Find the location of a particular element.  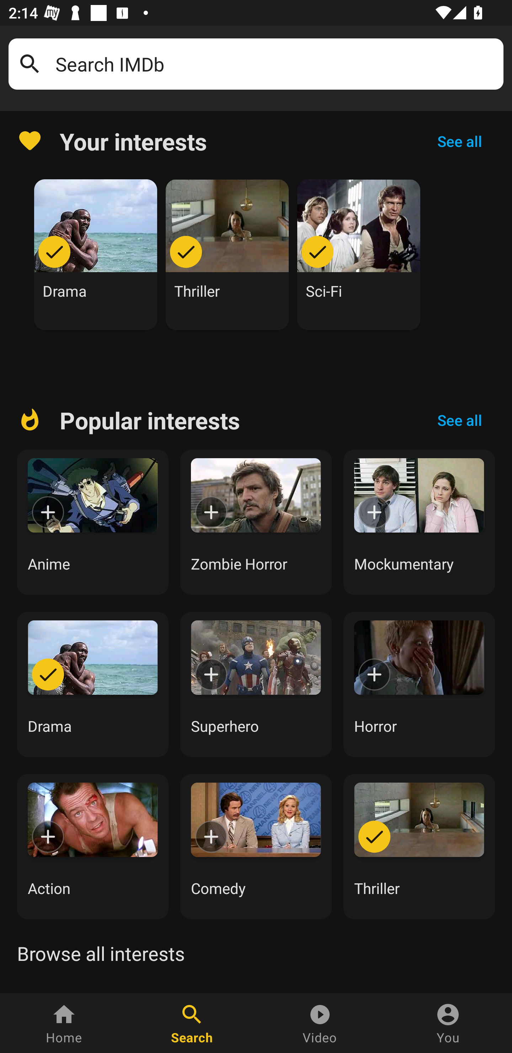

Action is located at coordinates (92, 846).